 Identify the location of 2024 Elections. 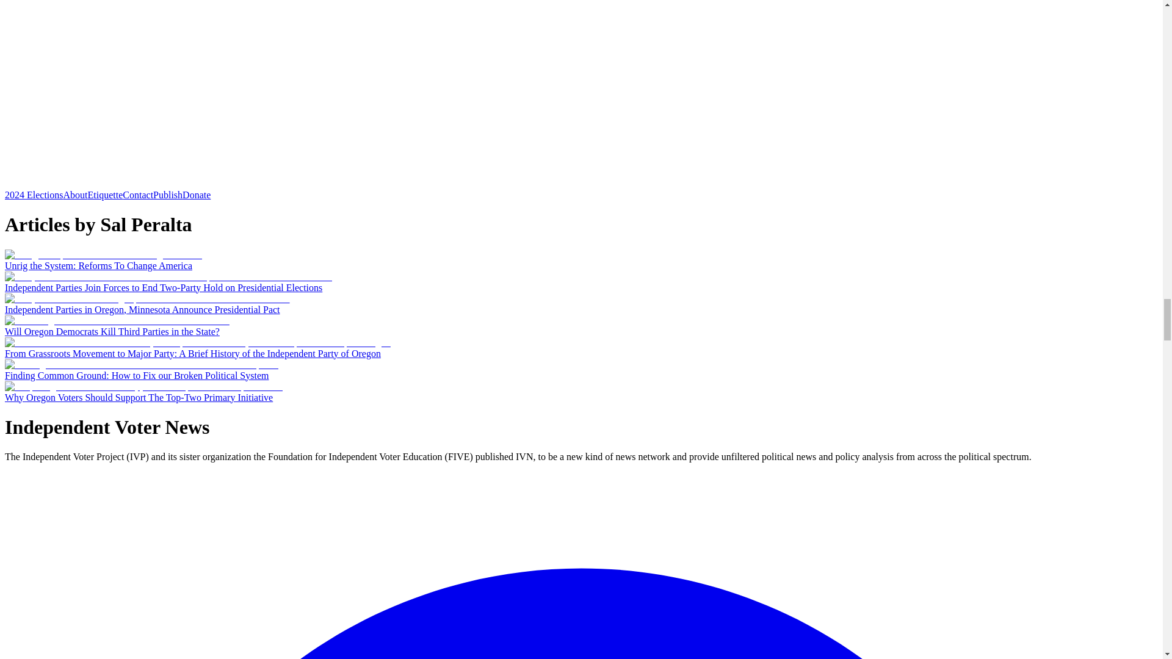
(34, 195).